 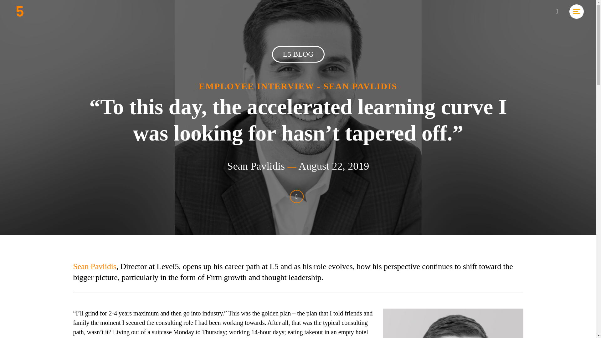 I want to click on Sean Pavlidis, so click(x=94, y=267).